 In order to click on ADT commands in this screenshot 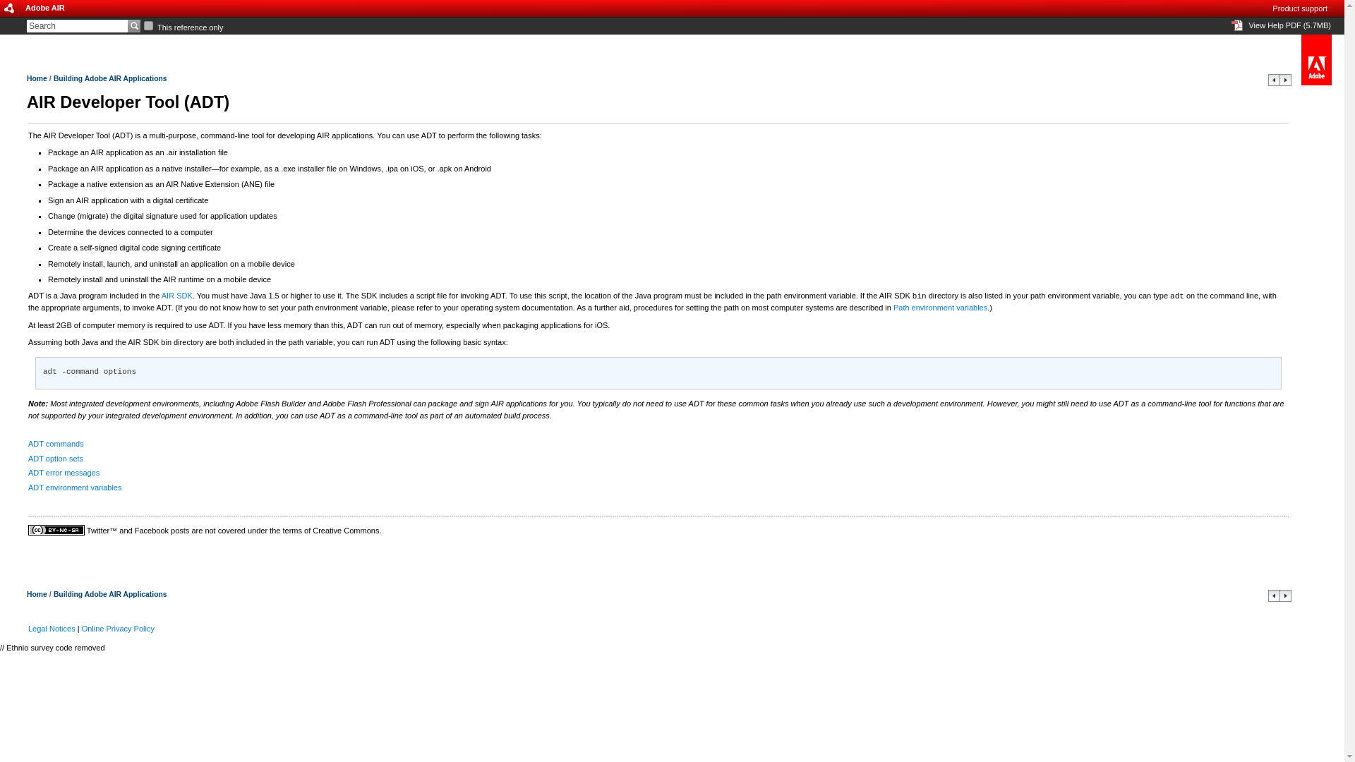, I will do `click(56, 444)`.